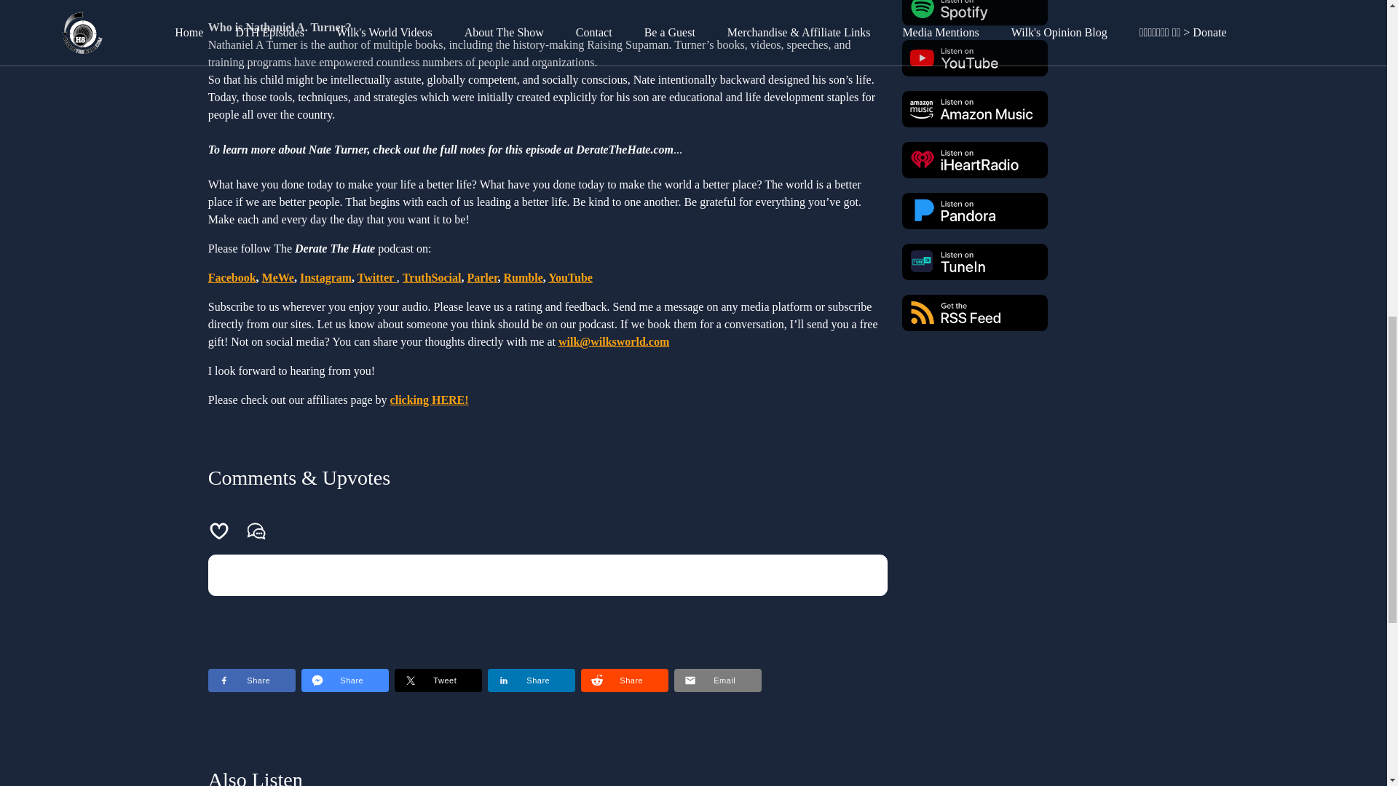 This screenshot has width=1398, height=786. Describe the element at coordinates (974, 211) in the screenshot. I see `Listen on Pandora` at that location.